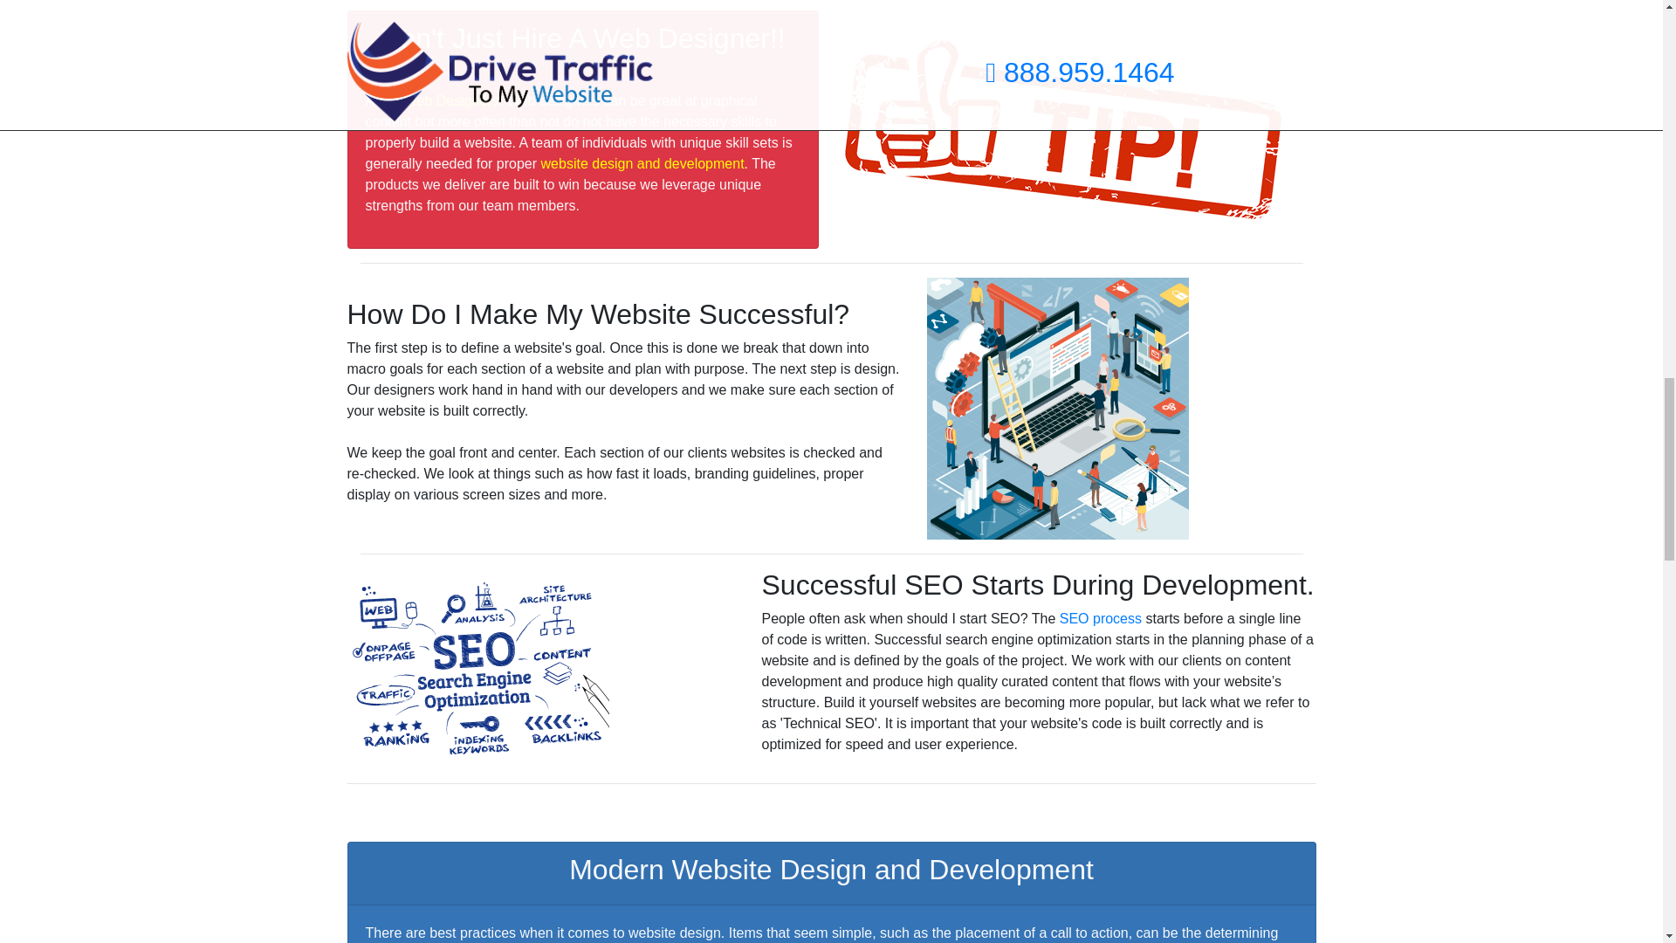  What do you see at coordinates (451, 100) in the screenshot?
I see `Web Designers` at bounding box center [451, 100].